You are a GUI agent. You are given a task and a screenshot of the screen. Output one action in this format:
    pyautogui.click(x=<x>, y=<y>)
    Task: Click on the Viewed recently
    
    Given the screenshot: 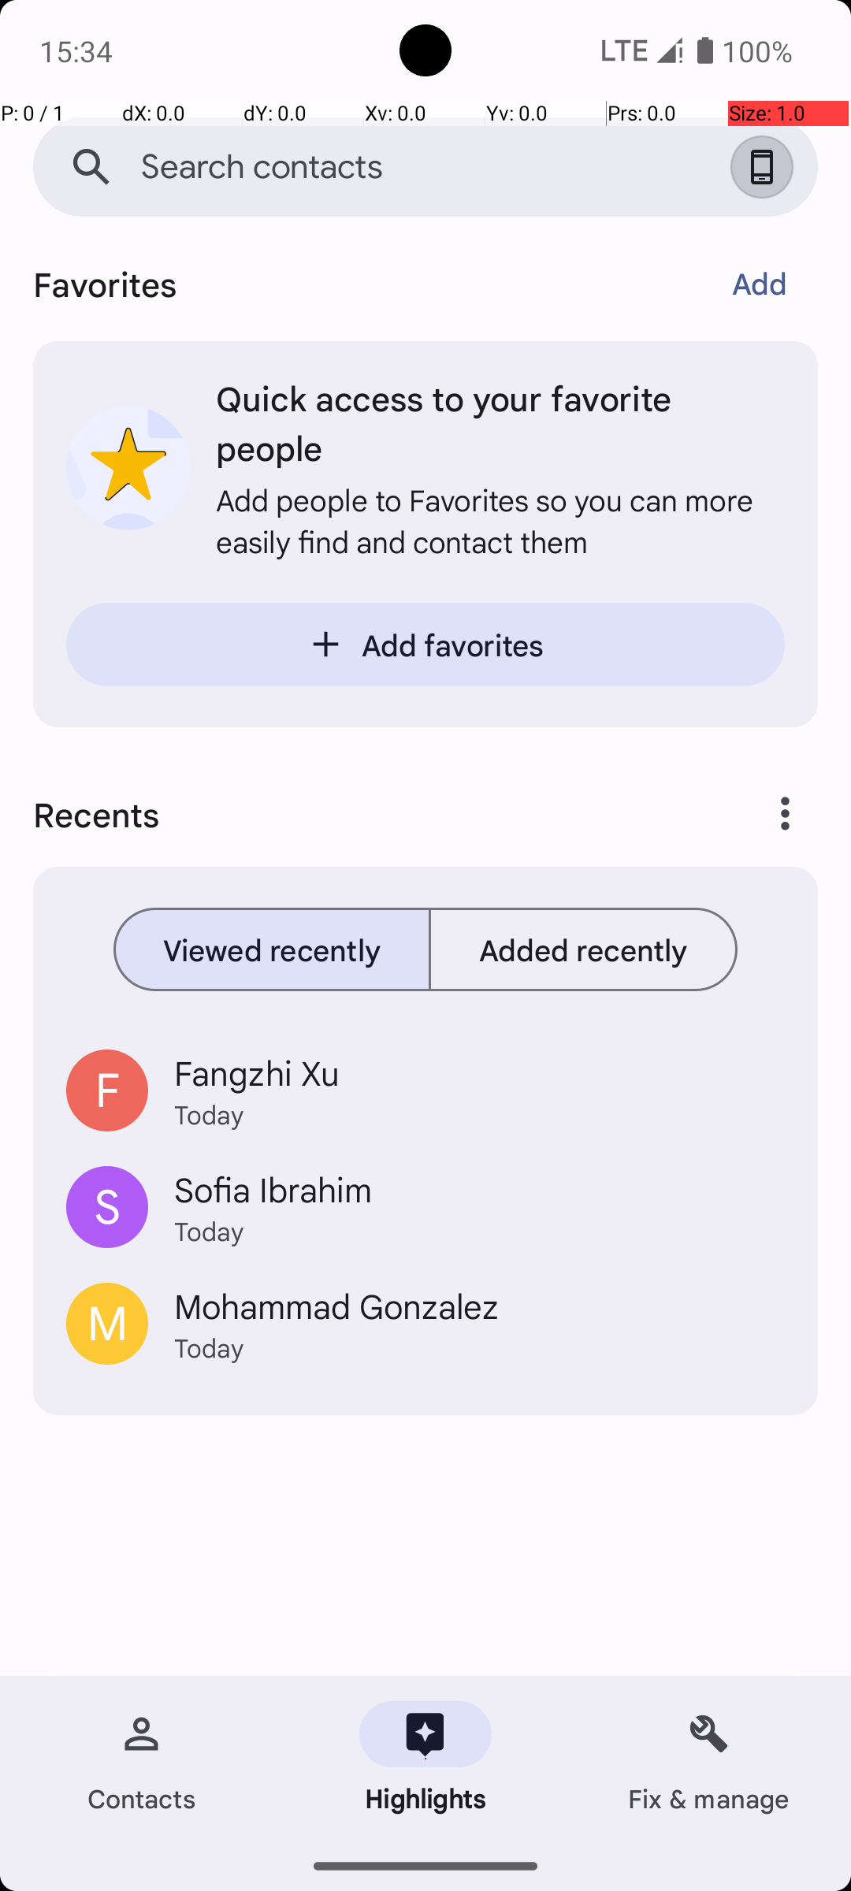 What is the action you would take?
    pyautogui.click(x=273, y=949)
    